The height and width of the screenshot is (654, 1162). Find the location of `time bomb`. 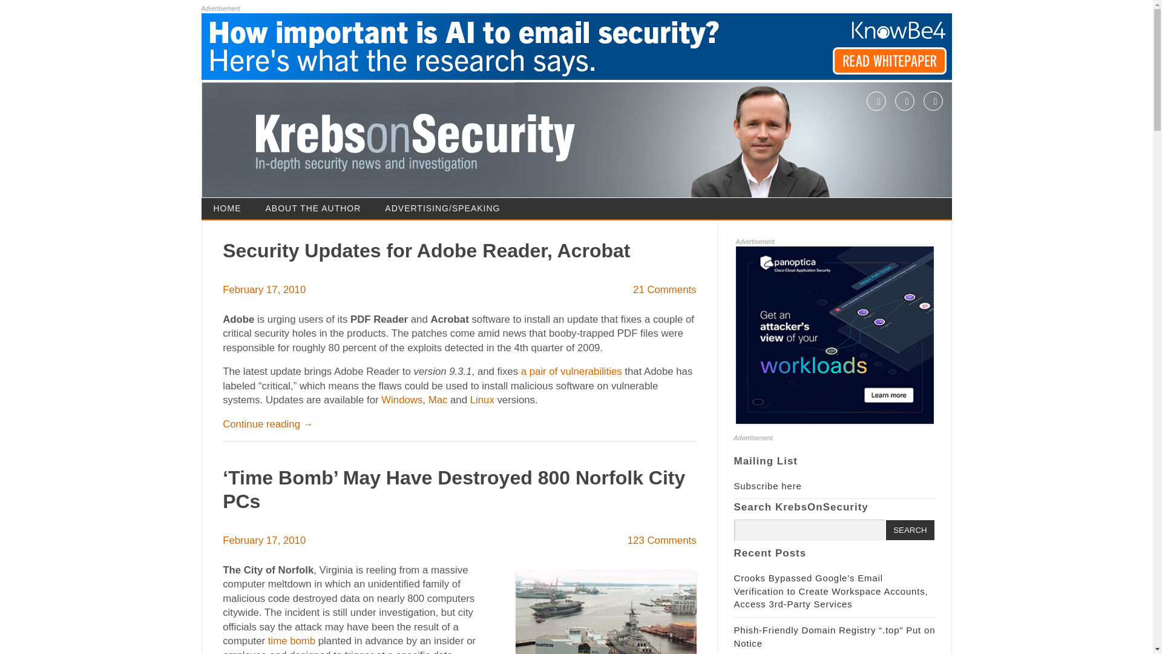

time bomb is located at coordinates (292, 641).